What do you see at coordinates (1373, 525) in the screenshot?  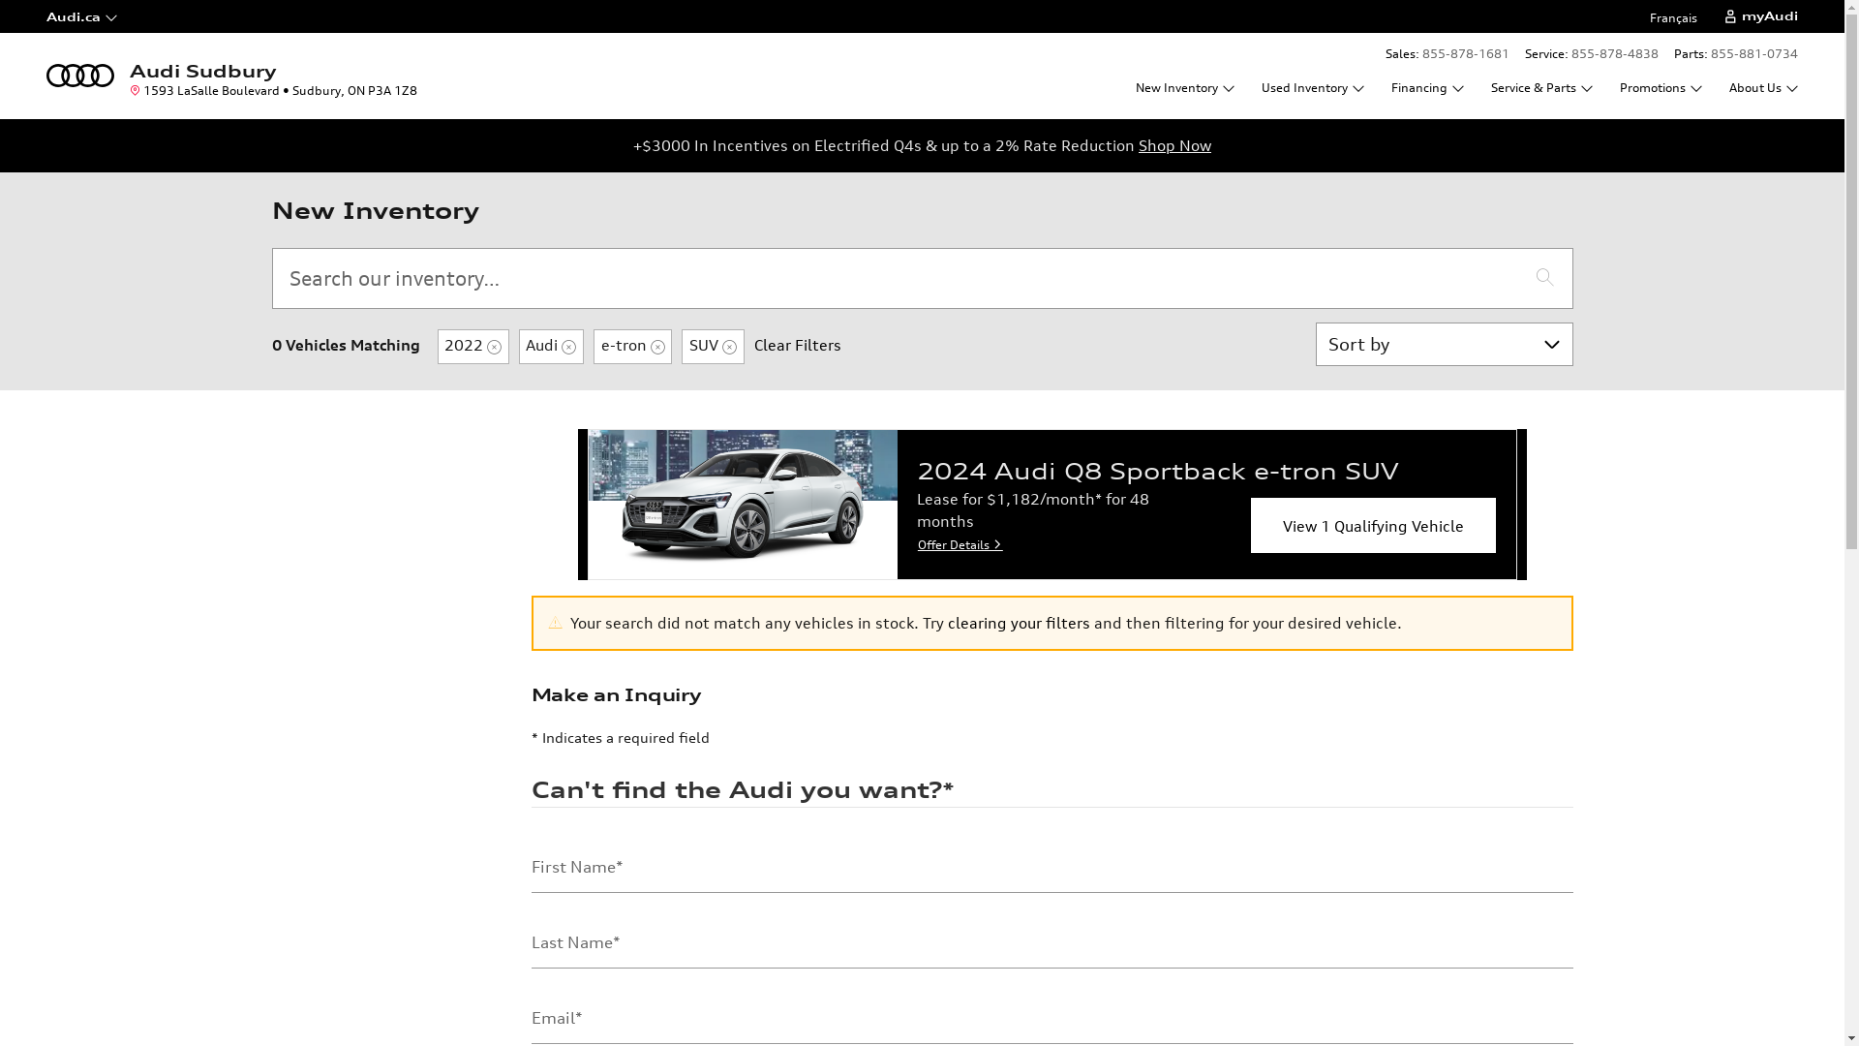 I see `View 1 Qualifying Vehicle` at bounding box center [1373, 525].